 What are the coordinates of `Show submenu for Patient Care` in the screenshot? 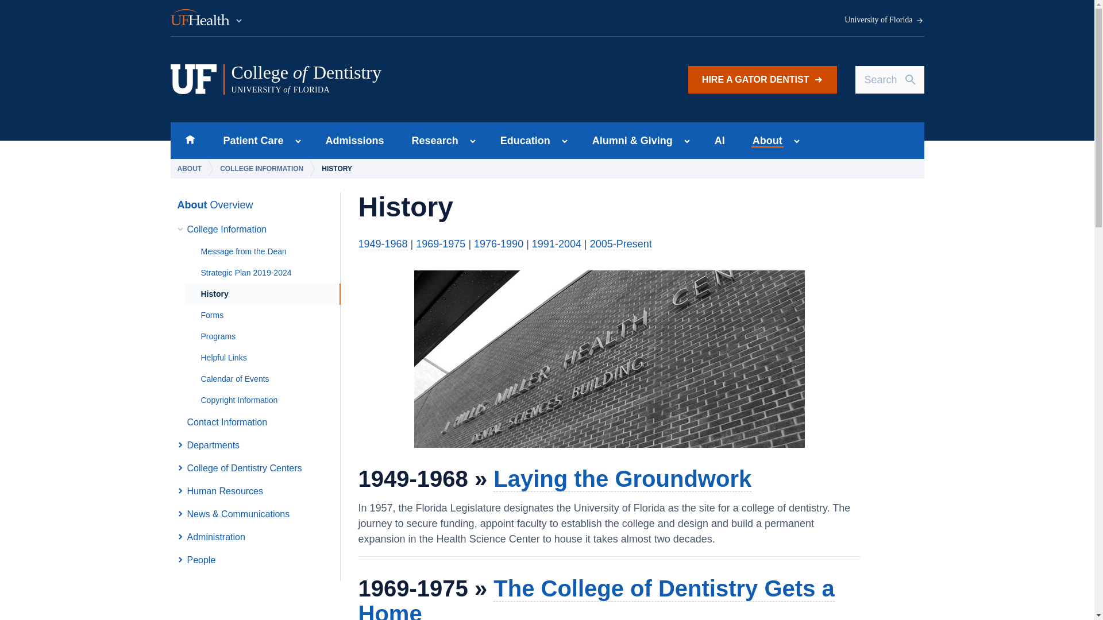 It's located at (298, 142).